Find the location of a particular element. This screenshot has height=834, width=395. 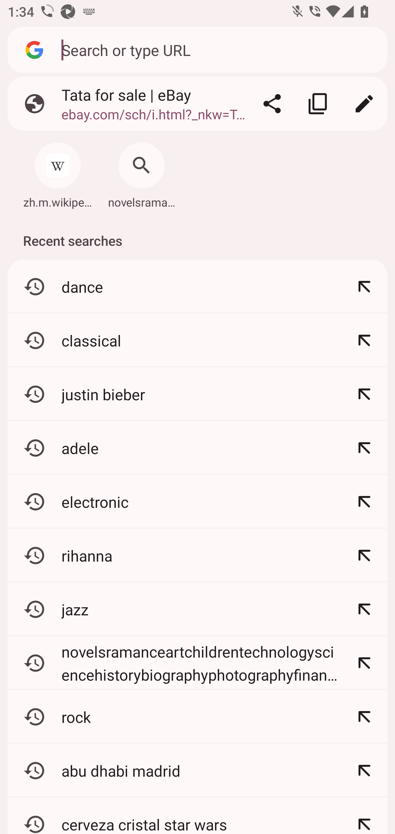

rihanna Refine: rihanna is located at coordinates (198, 555).